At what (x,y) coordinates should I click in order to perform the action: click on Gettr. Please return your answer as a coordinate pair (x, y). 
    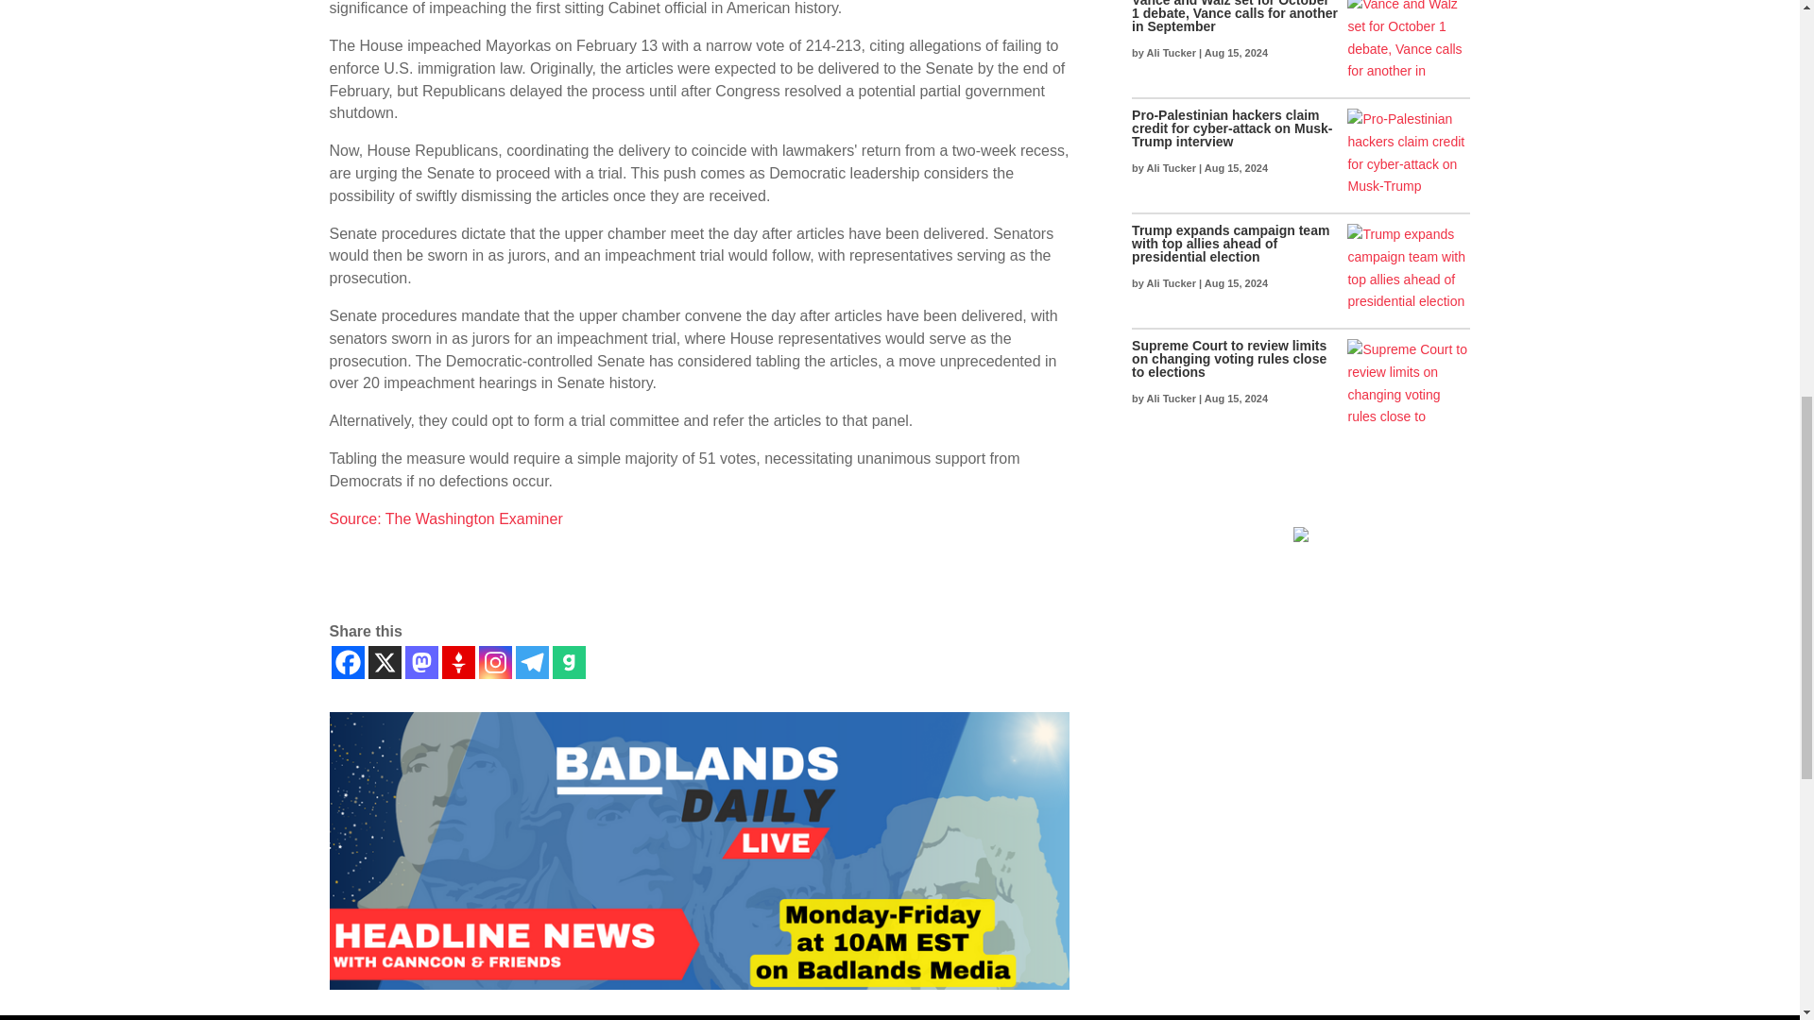
    Looking at the image, I should click on (459, 662).